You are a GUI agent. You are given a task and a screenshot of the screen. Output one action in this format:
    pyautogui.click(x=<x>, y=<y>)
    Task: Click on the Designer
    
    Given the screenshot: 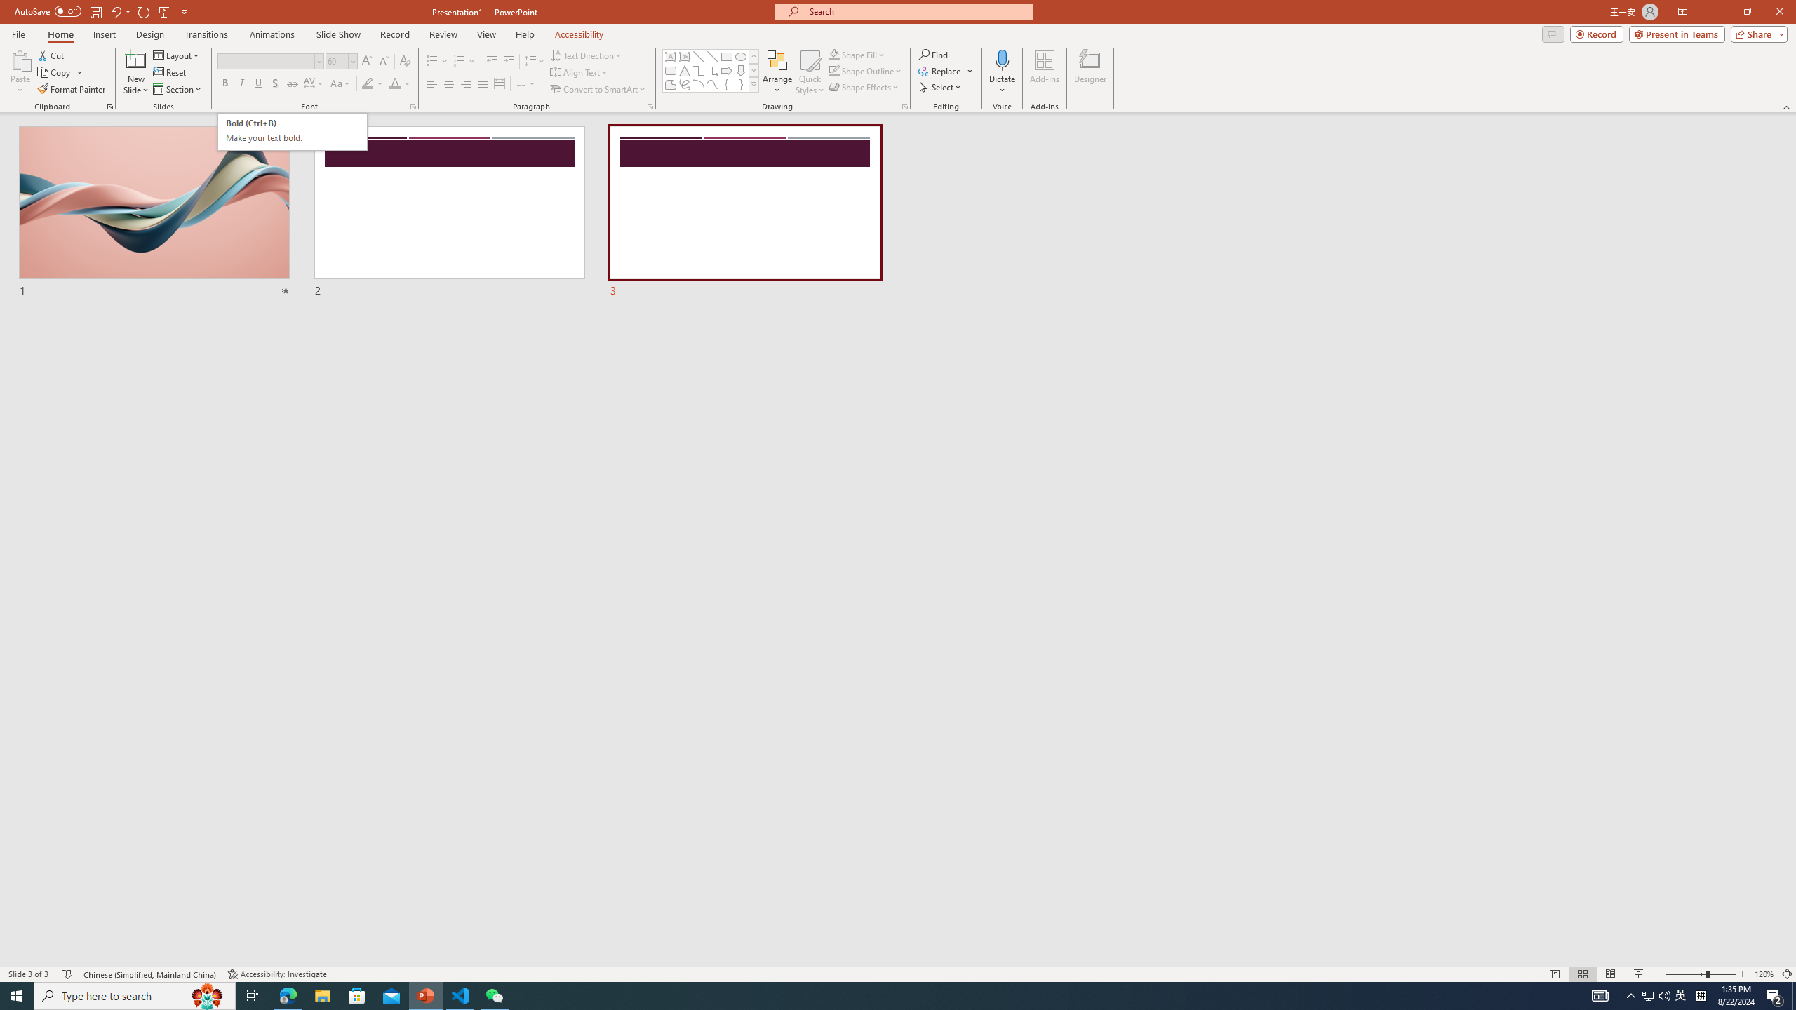 What is the action you would take?
    pyautogui.click(x=115, y=11)
    